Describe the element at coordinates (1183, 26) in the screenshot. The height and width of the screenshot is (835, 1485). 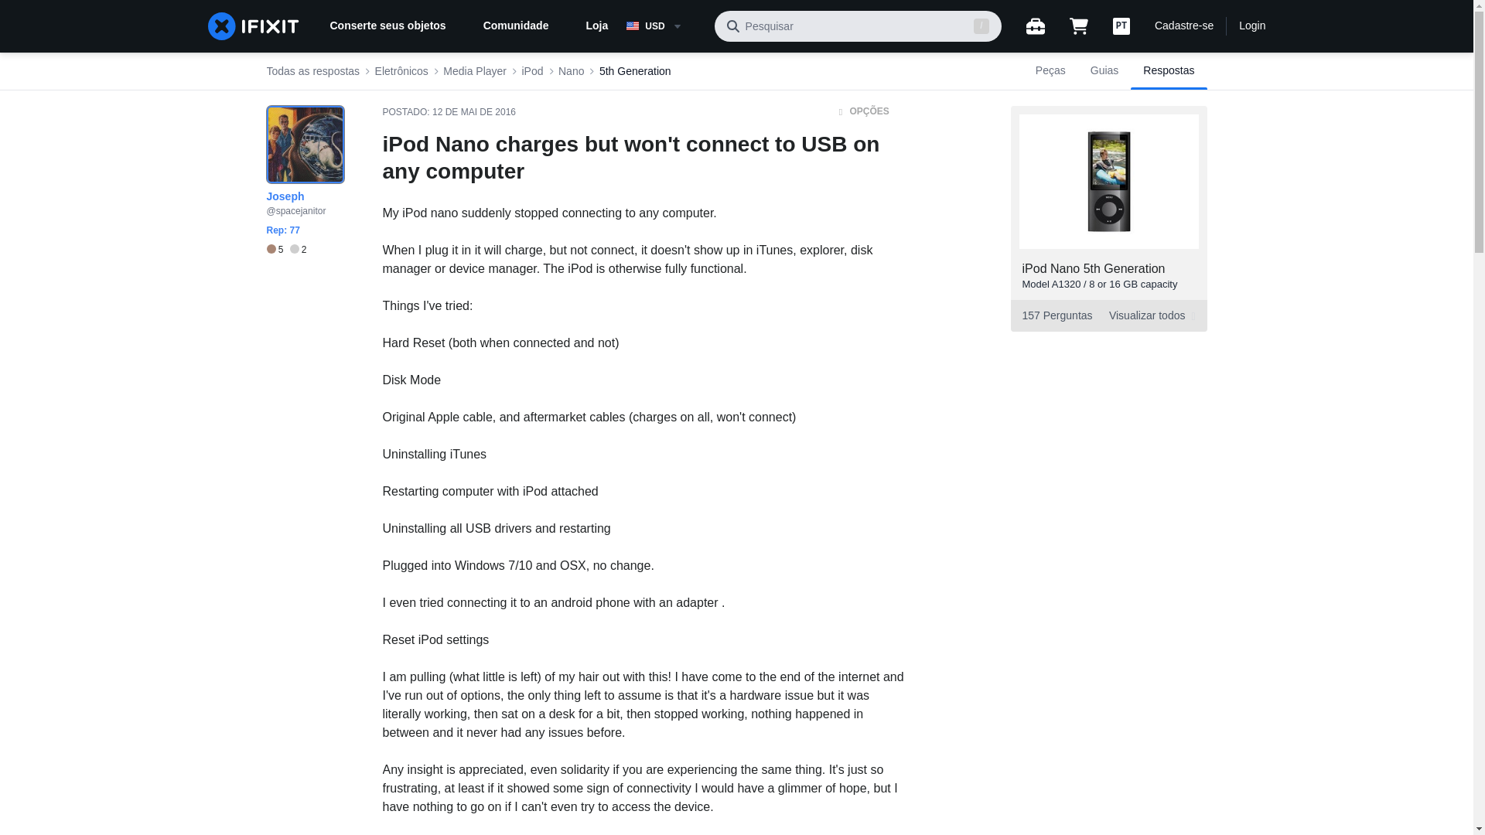
I see `Cadastre-se` at that location.